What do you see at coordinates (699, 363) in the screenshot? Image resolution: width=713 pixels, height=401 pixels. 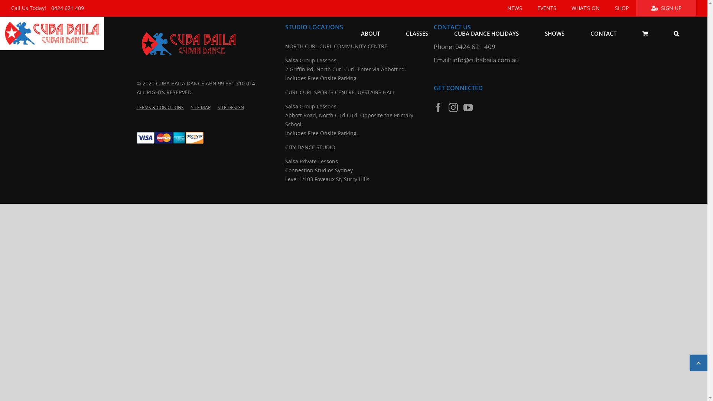 I see `Go to Top` at bounding box center [699, 363].